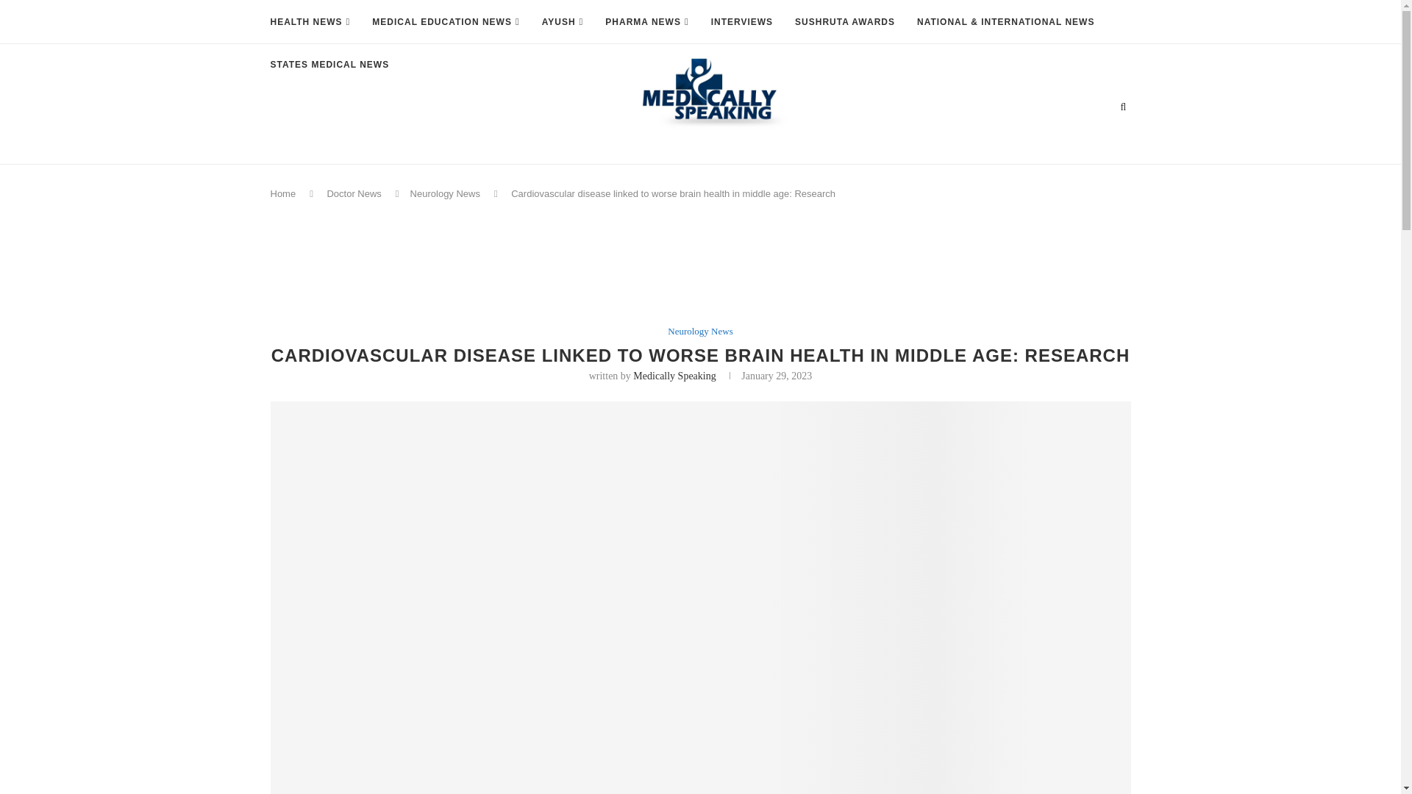  Describe the element at coordinates (446, 22) in the screenshot. I see `MEDICAL EDUCATION NEWS` at that location.